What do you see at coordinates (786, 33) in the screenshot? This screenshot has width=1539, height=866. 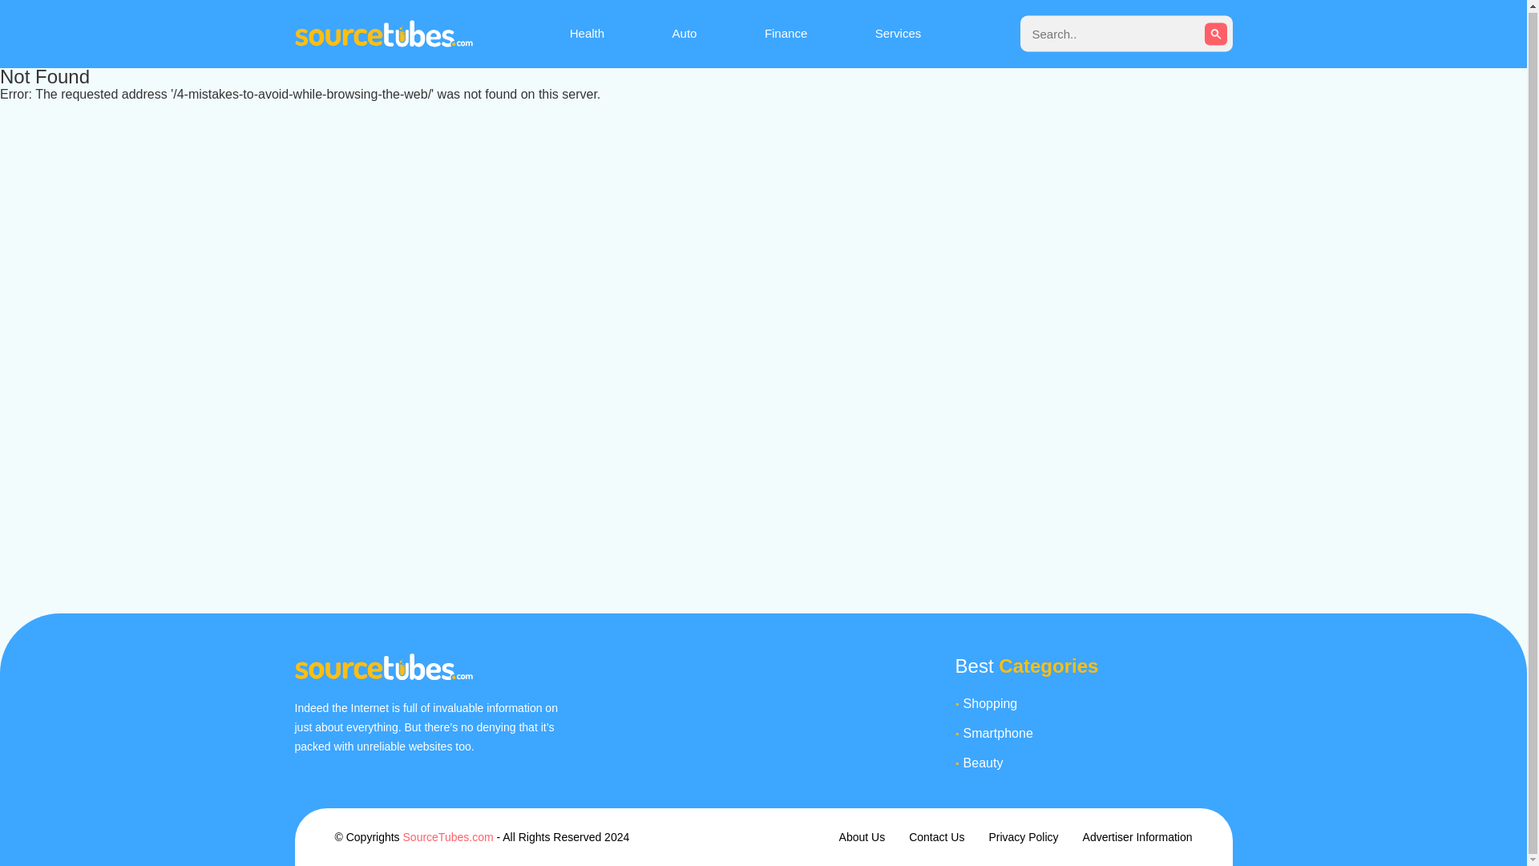 I see `Finance` at bounding box center [786, 33].